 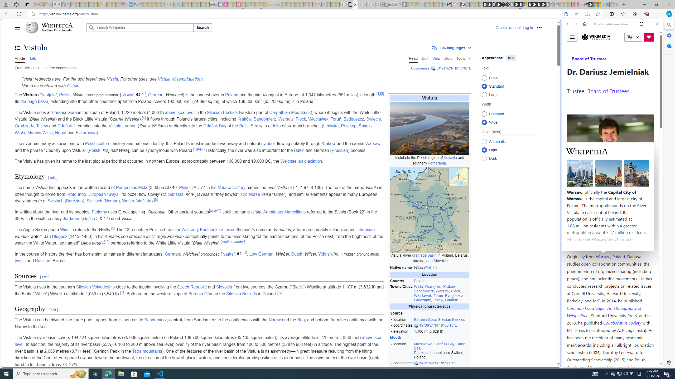 I want to click on Pomponius Mela, so click(x=131, y=187).